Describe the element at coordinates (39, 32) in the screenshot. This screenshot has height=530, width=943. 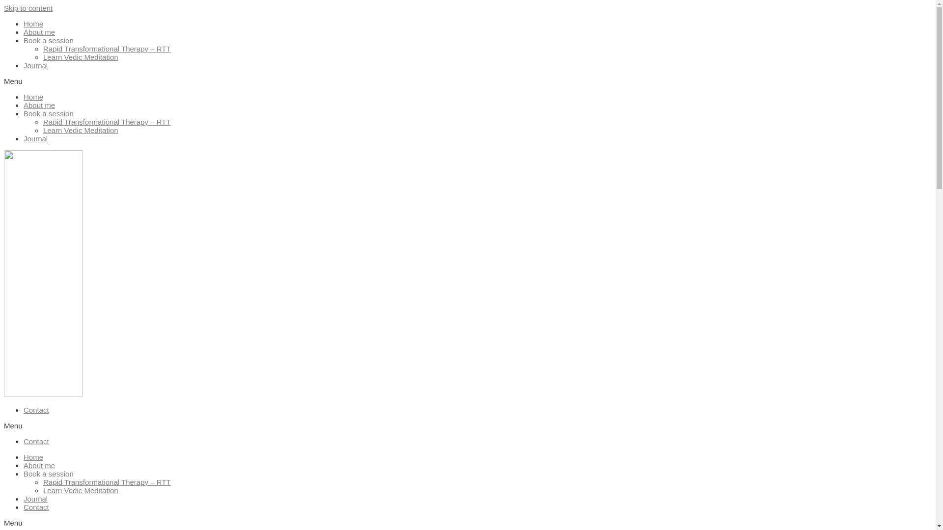
I see `About me` at that location.